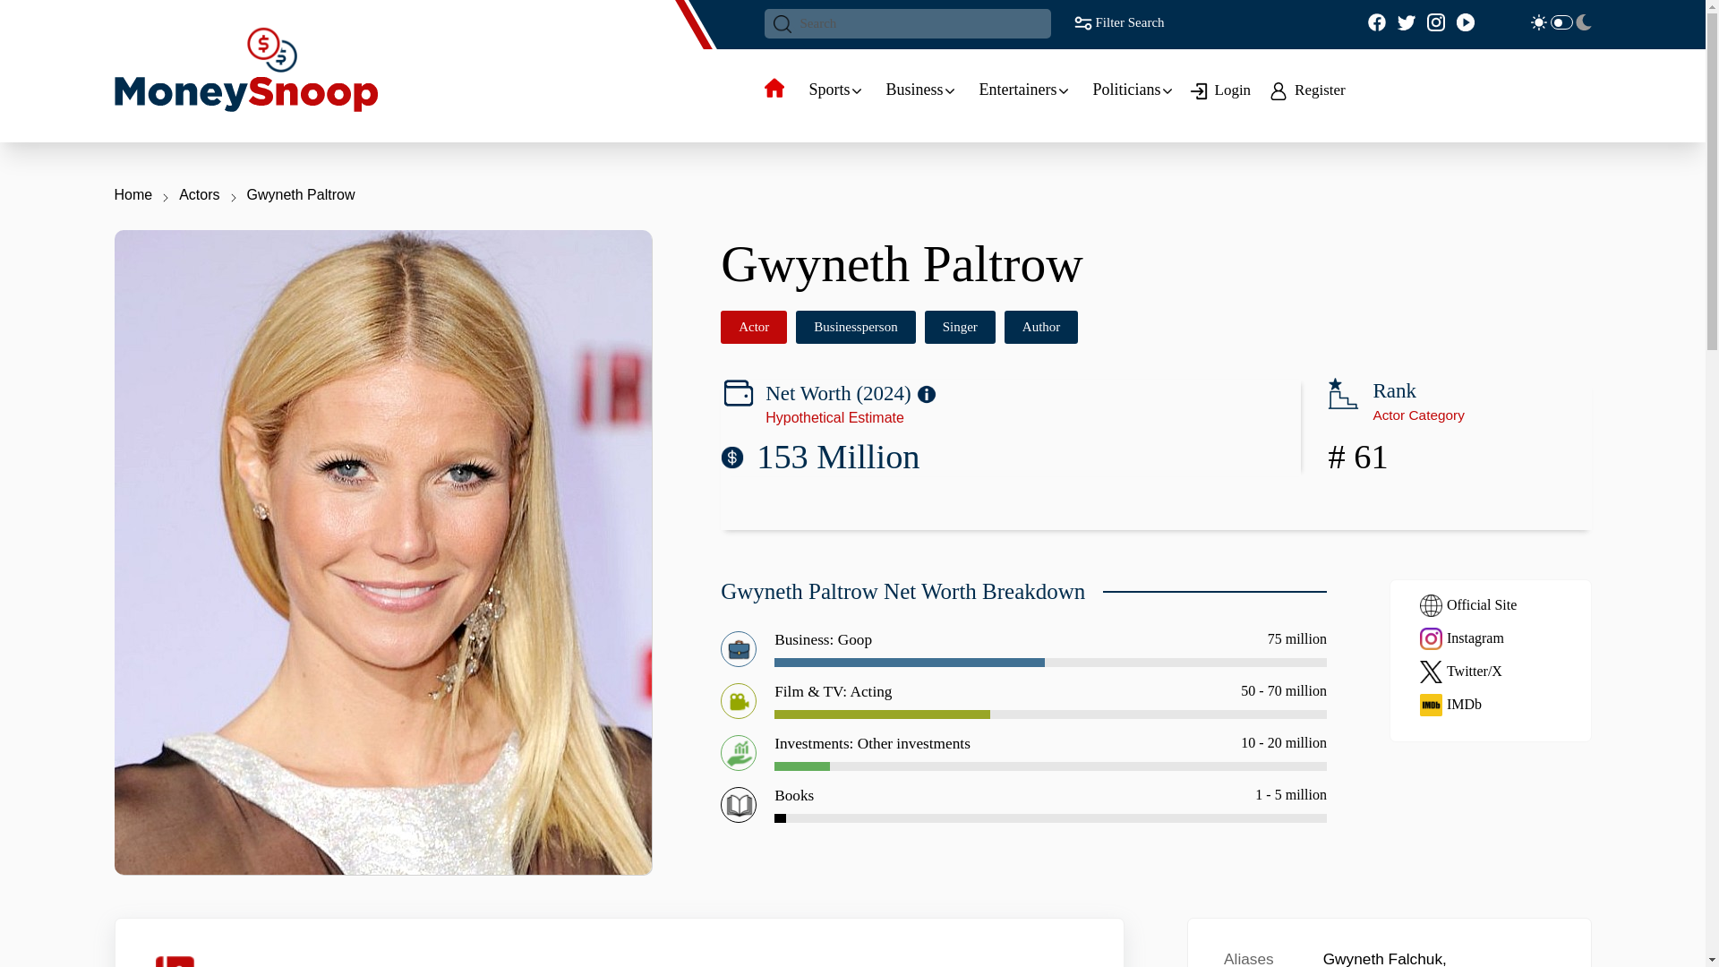 This screenshot has width=1719, height=967. I want to click on View all Actors, so click(1357, 457).